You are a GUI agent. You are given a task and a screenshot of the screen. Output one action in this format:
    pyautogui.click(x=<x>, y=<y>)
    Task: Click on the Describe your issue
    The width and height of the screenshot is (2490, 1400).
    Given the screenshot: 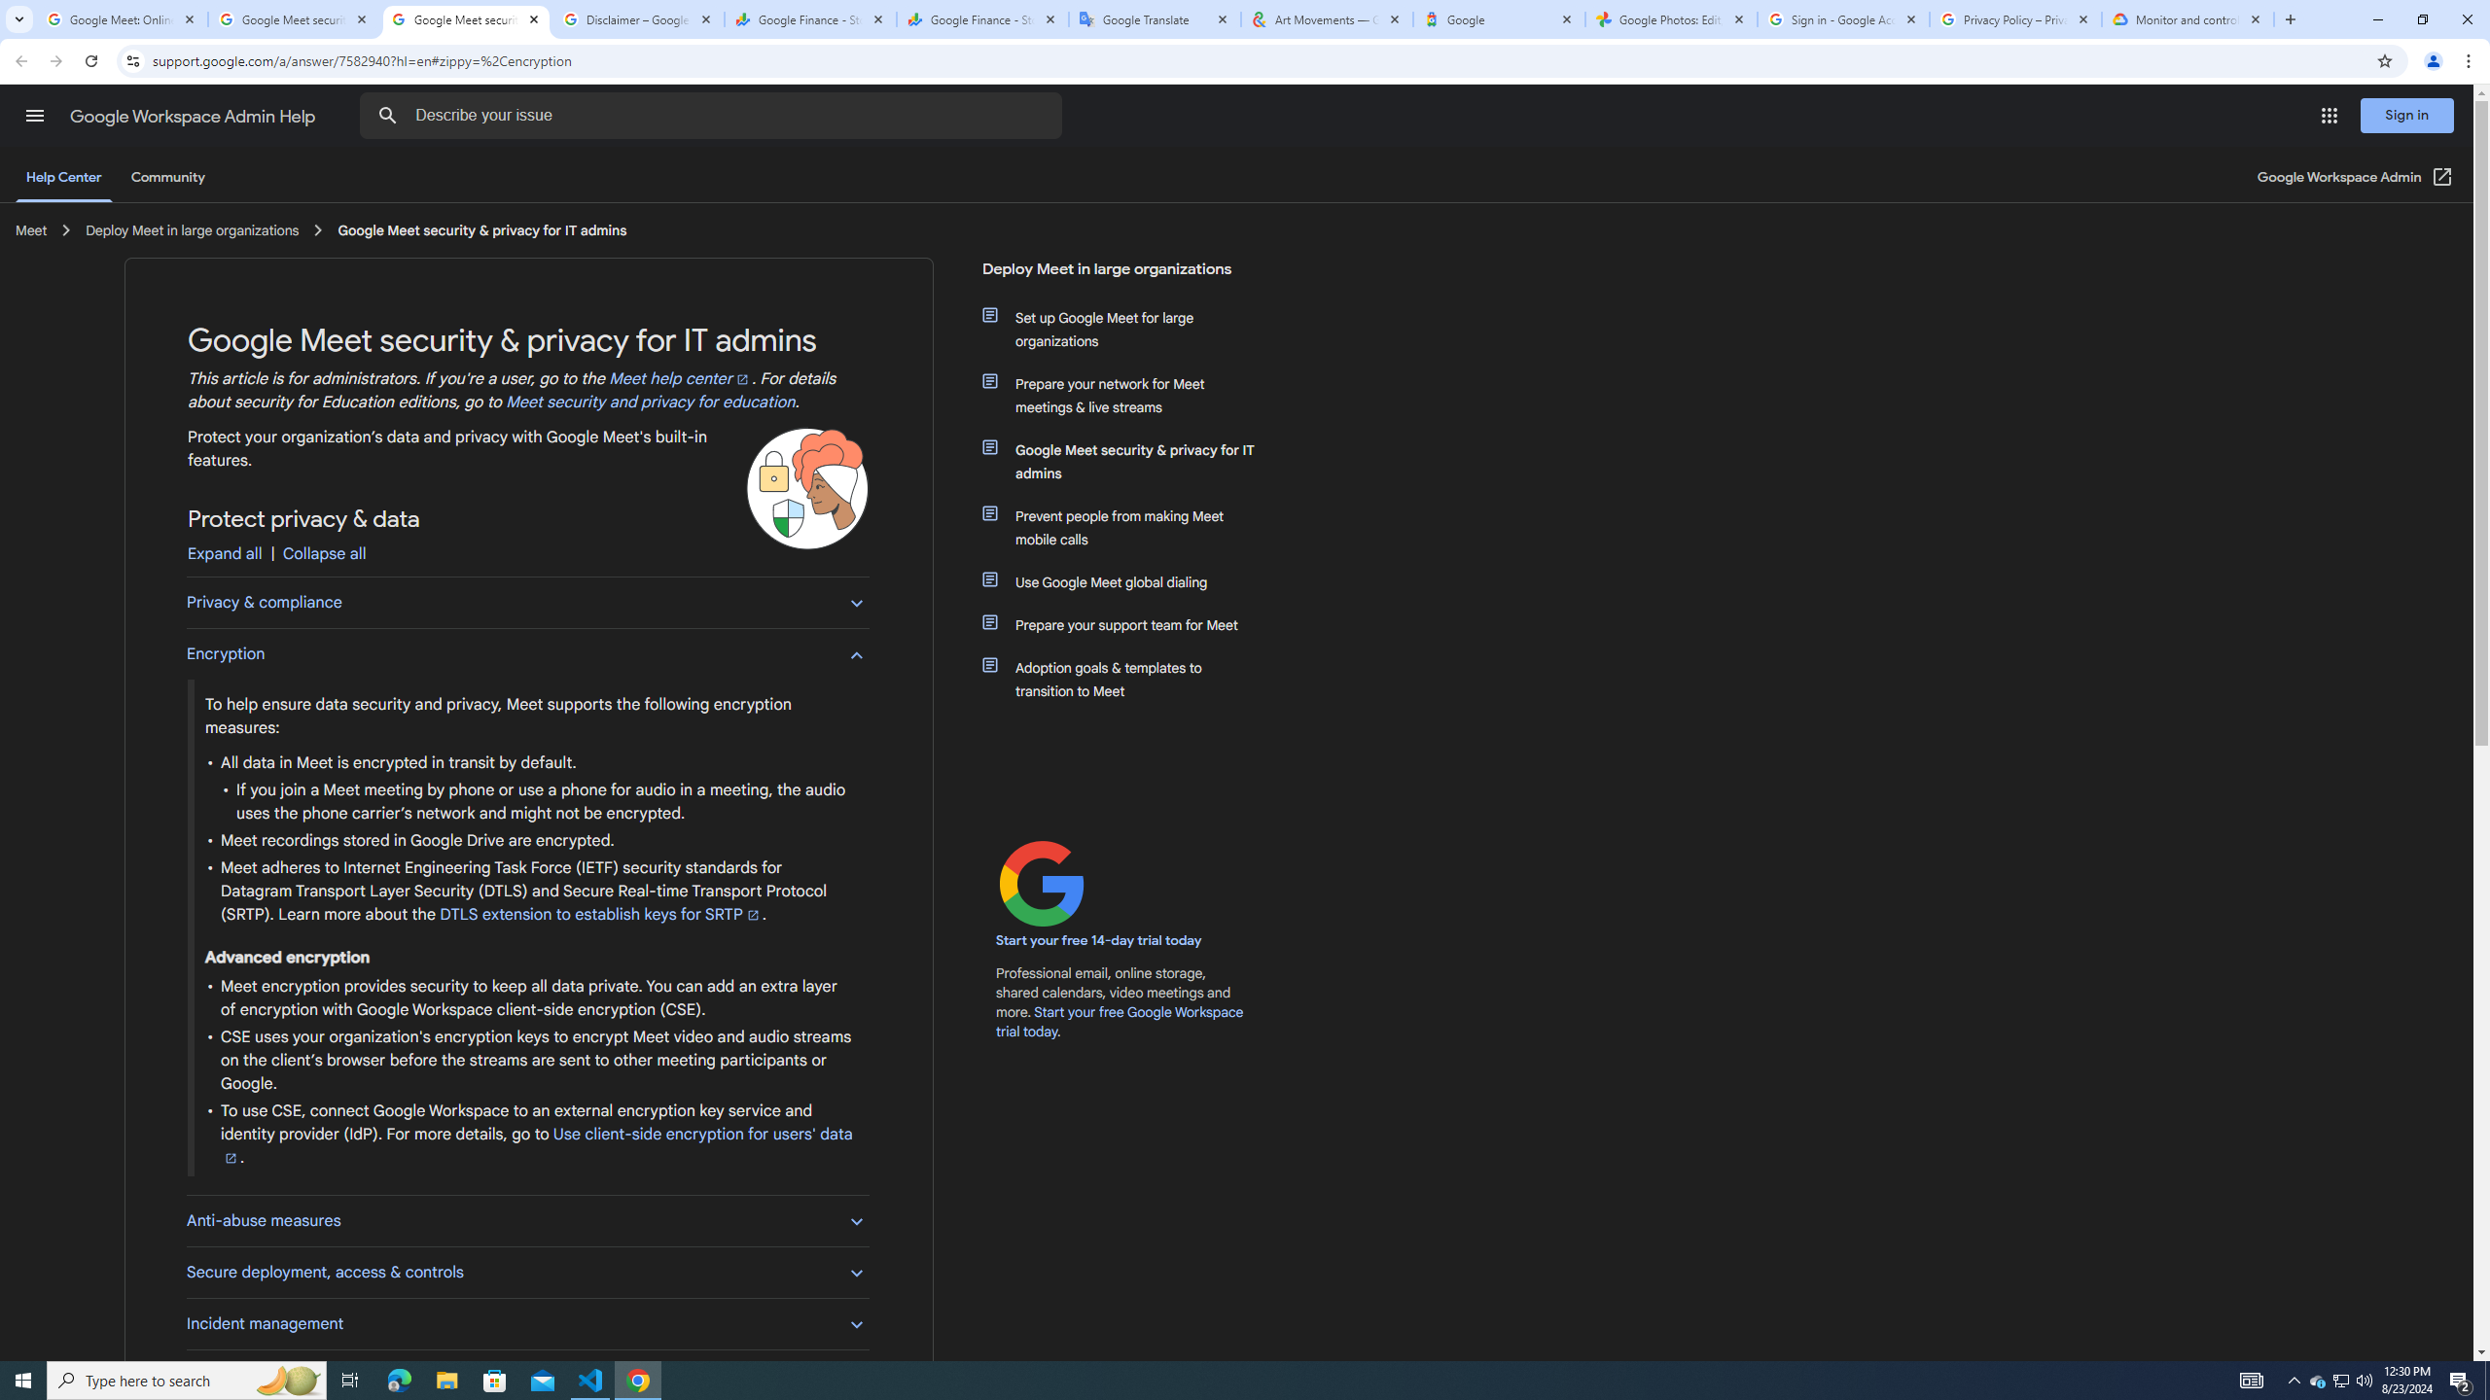 What is the action you would take?
    pyautogui.click(x=714, y=116)
    